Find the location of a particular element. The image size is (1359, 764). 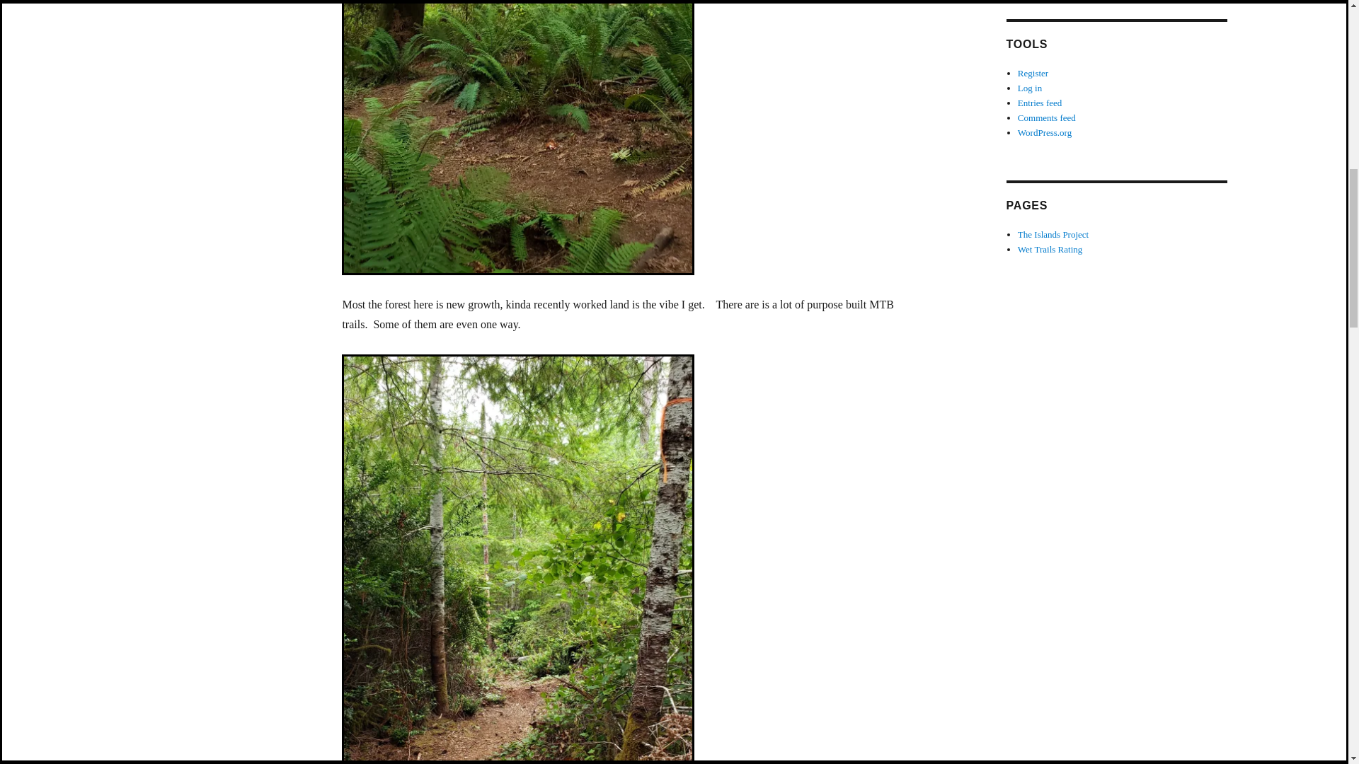

WordPress.org is located at coordinates (1045, 133).